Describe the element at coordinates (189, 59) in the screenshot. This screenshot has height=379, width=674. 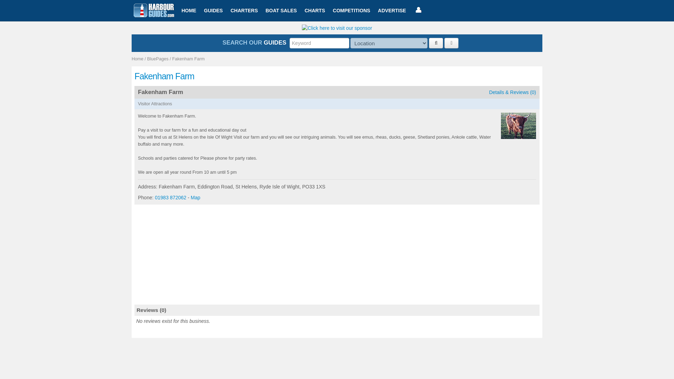
I see `Fakenham Farm` at that location.